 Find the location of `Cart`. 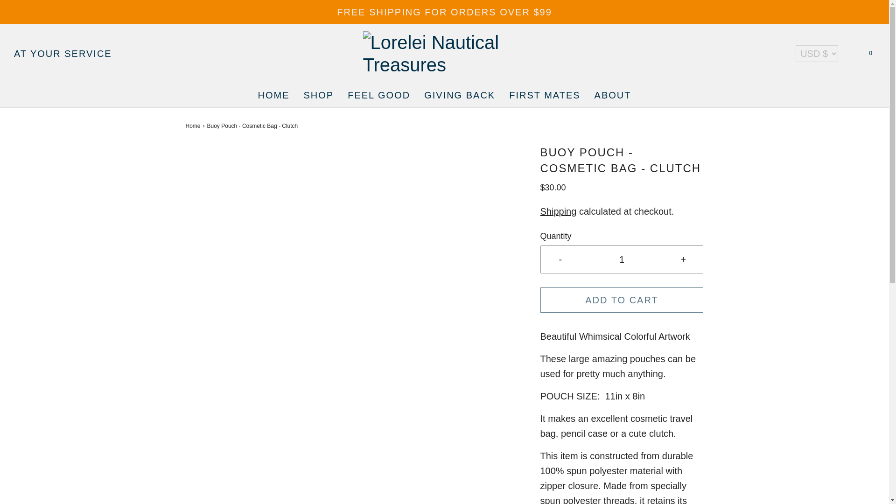

Cart is located at coordinates (870, 53).